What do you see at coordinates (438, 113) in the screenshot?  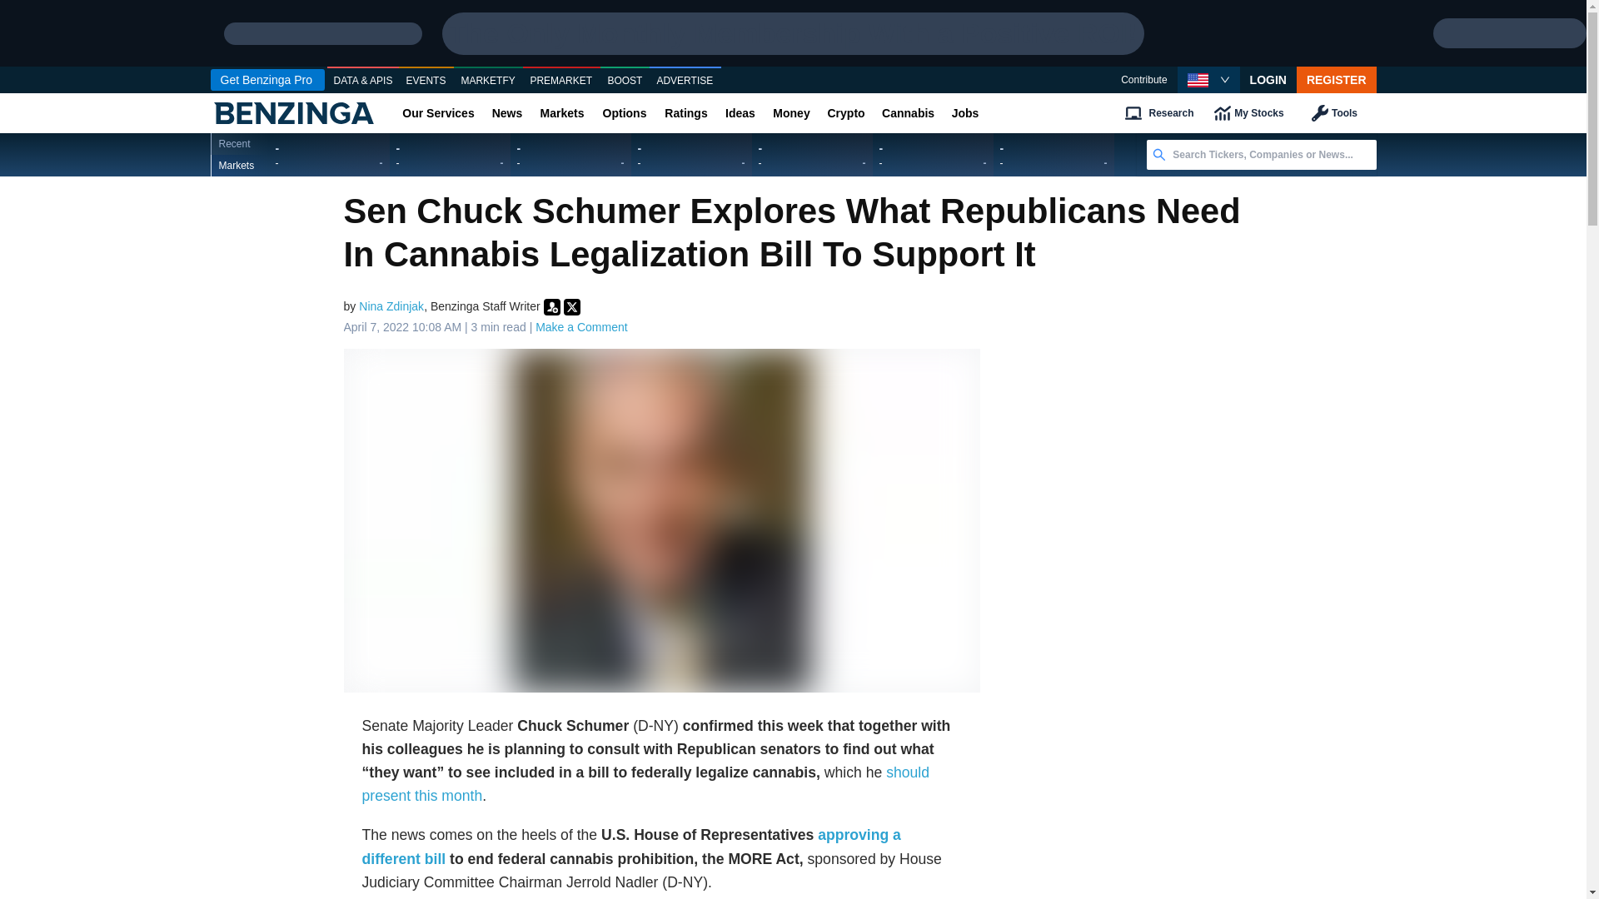 I see `Our Services` at bounding box center [438, 113].